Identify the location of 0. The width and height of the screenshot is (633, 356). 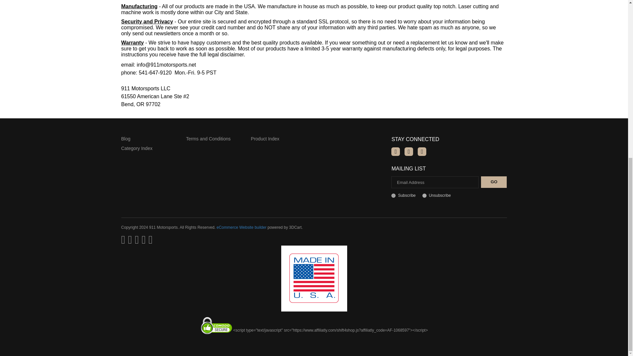
(424, 196).